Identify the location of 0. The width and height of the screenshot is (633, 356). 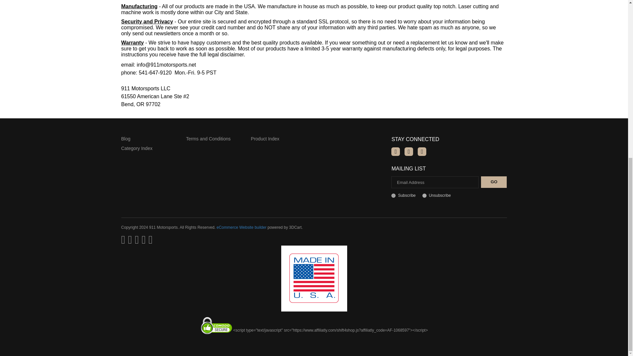
(424, 196).